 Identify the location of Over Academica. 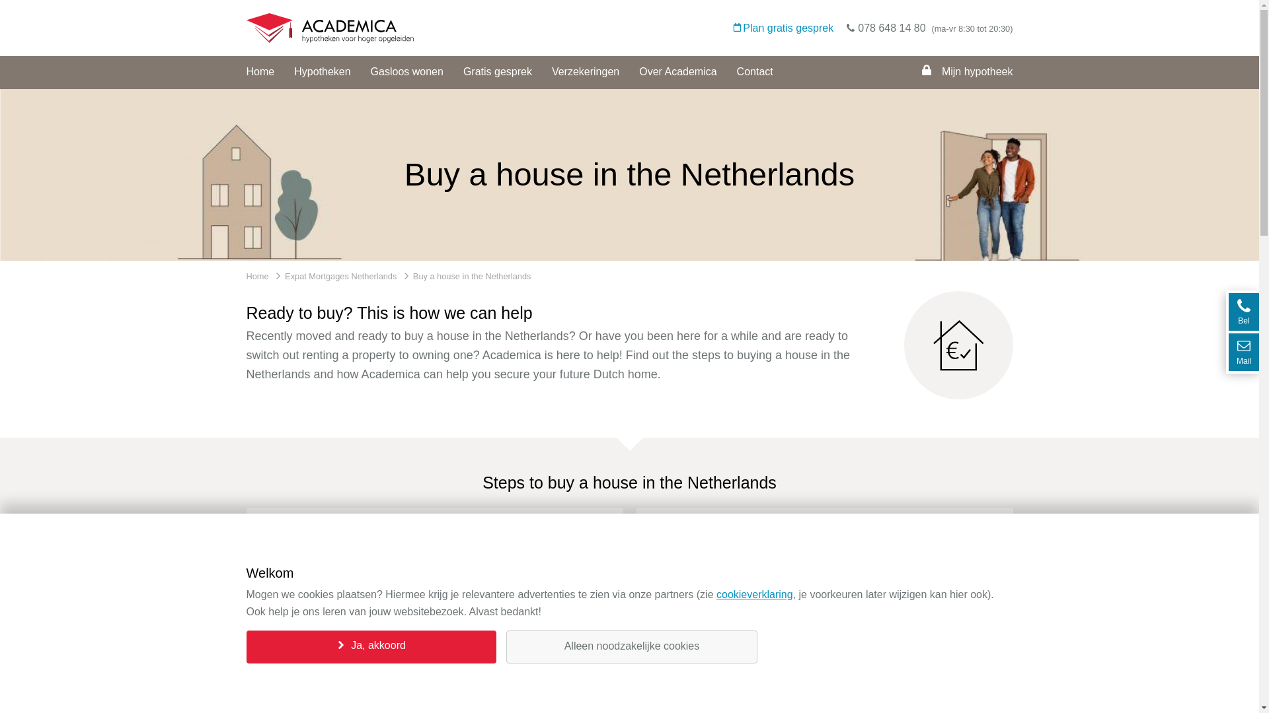
(678, 73).